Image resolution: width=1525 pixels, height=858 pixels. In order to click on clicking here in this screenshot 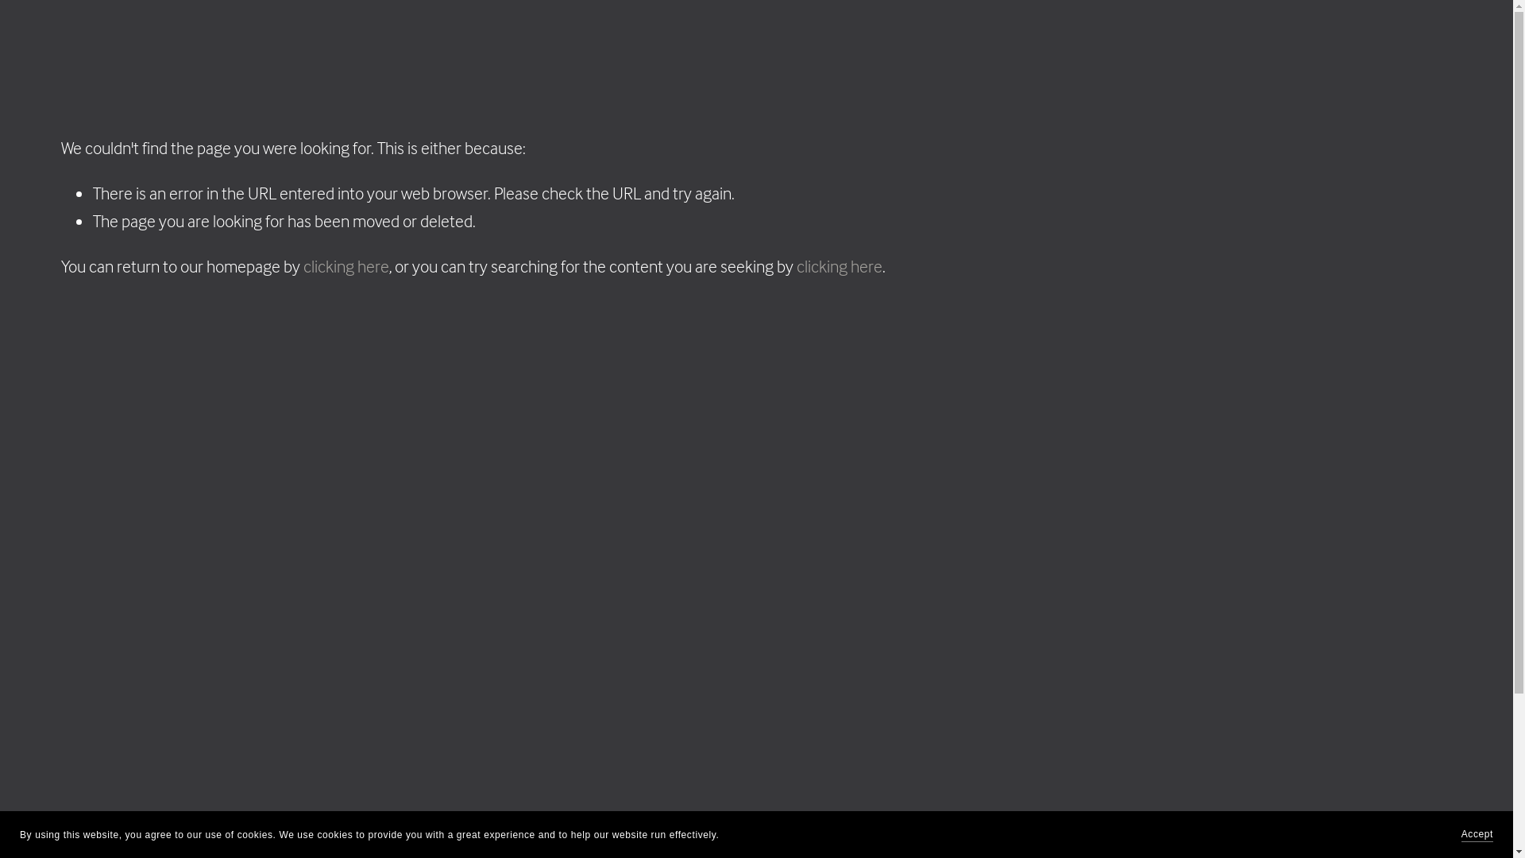, I will do `click(346, 266)`.